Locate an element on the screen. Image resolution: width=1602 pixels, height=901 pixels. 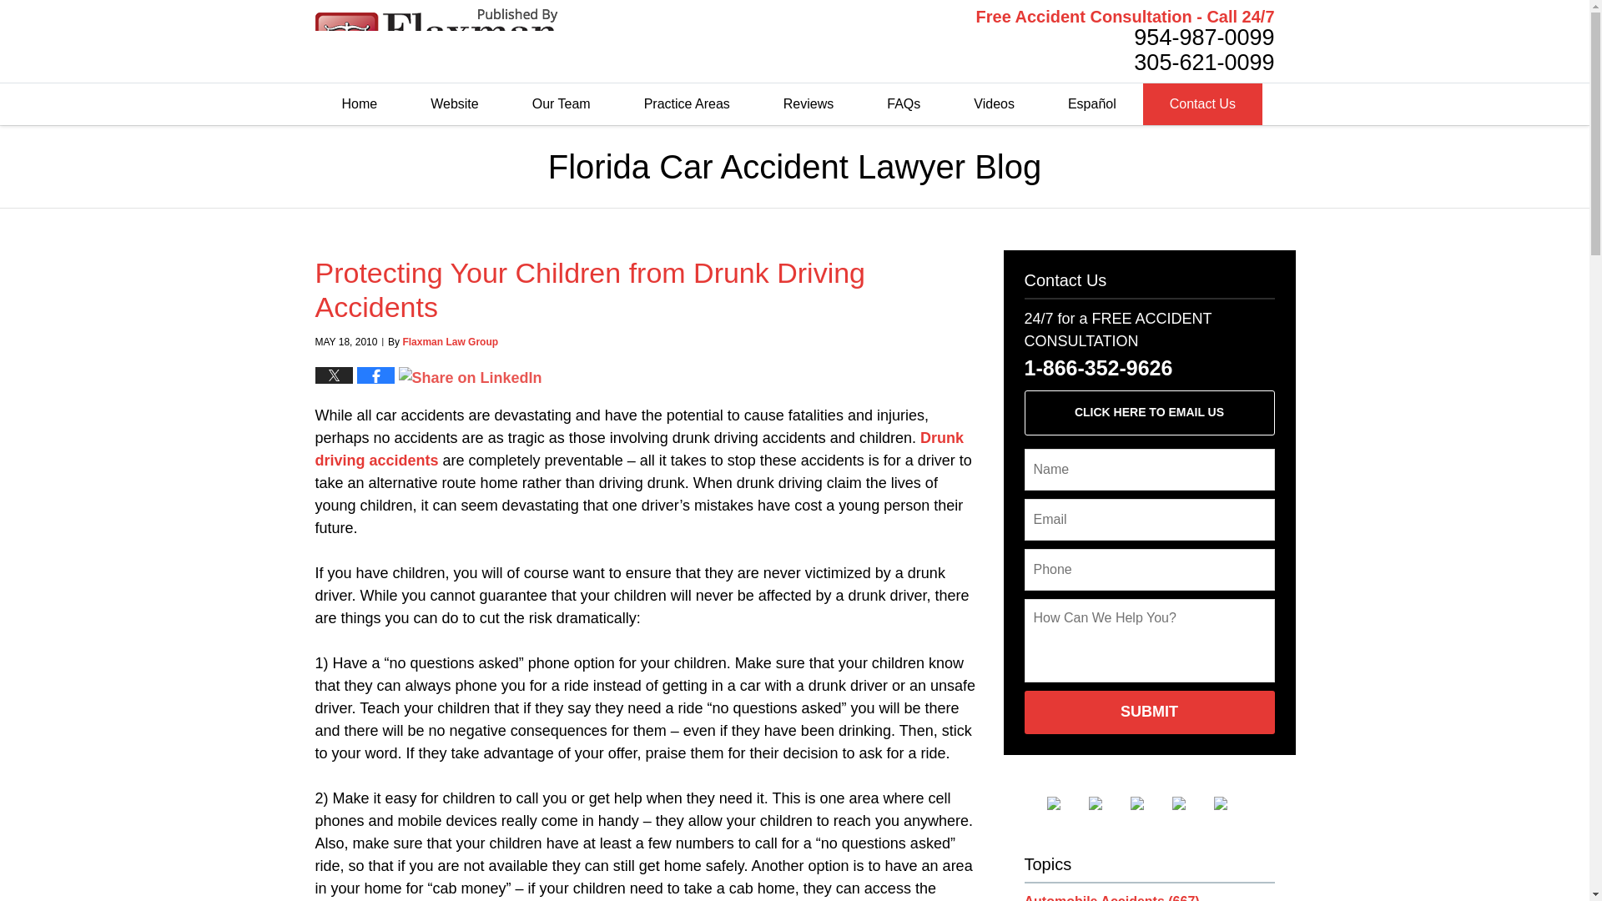
CLICK HERE TO EMAIL US is located at coordinates (1150, 412).